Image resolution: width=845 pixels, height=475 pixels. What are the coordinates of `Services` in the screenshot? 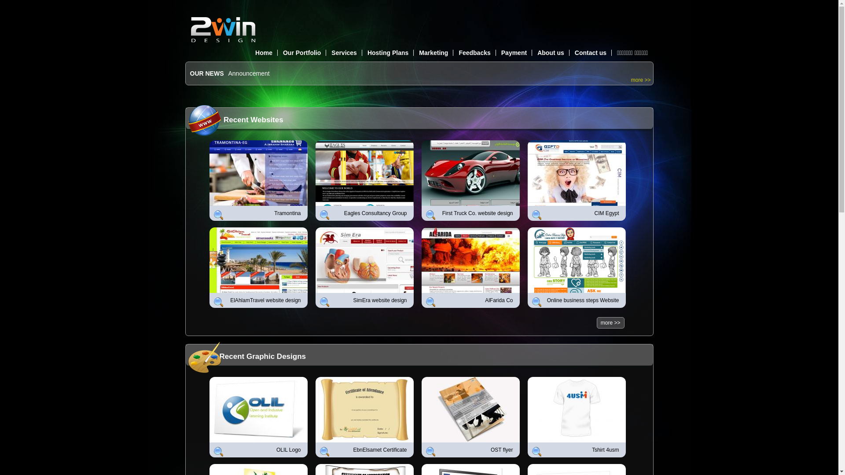 It's located at (344, 53).